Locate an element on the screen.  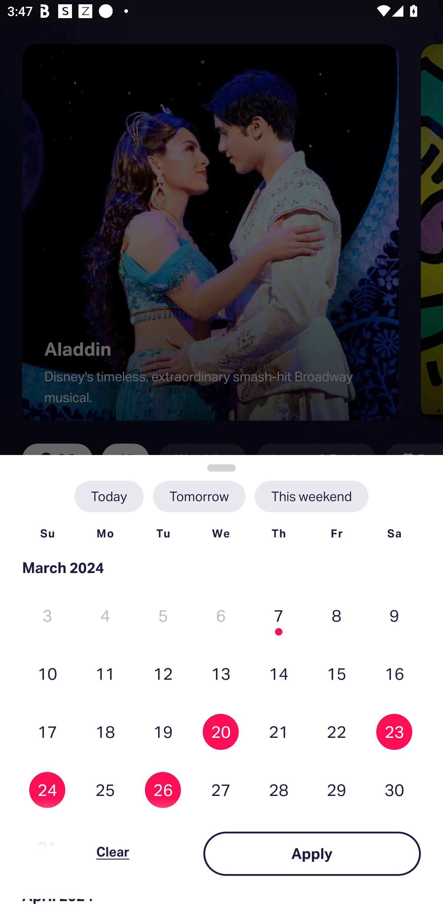
14 is located at coordinates (278, 673).